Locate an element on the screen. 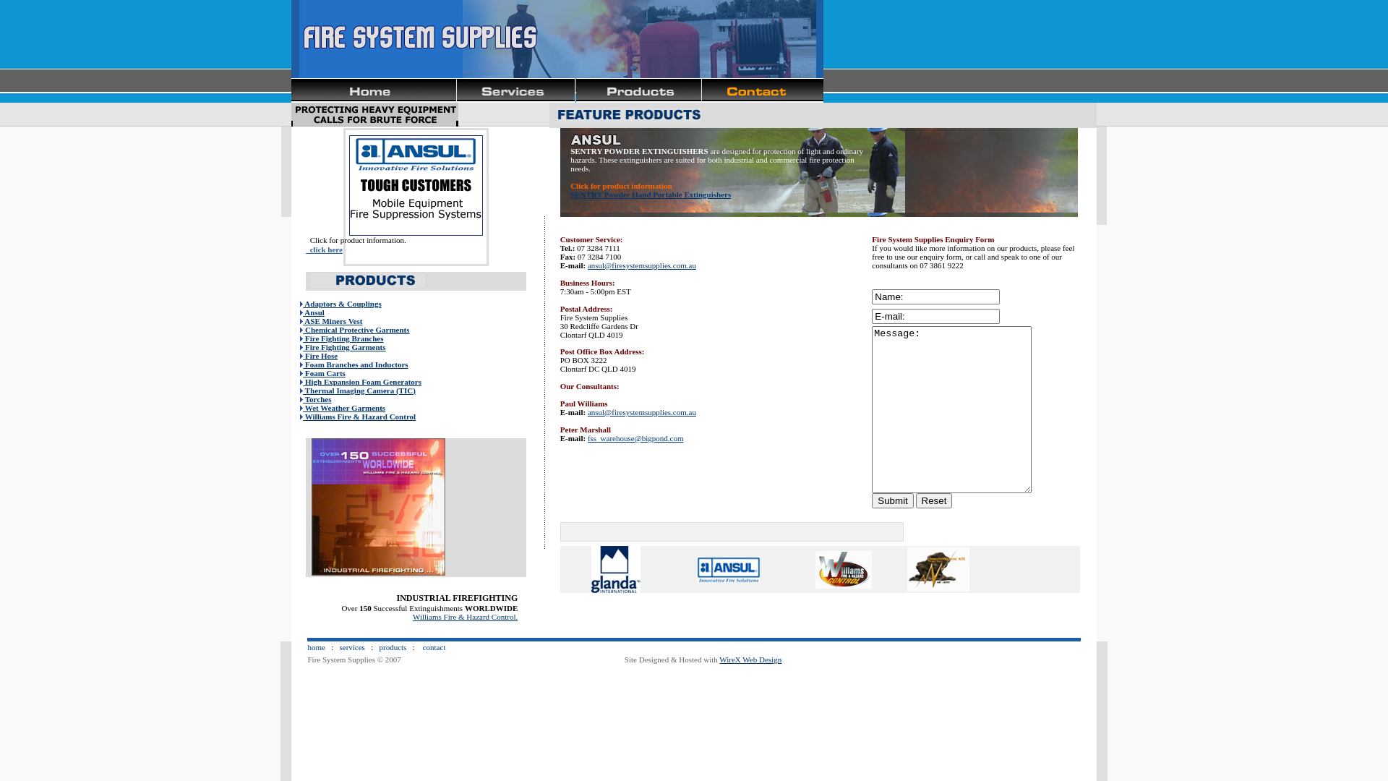  ansul@firesystemsupplies.com.au is located at coordinates (642, 265).